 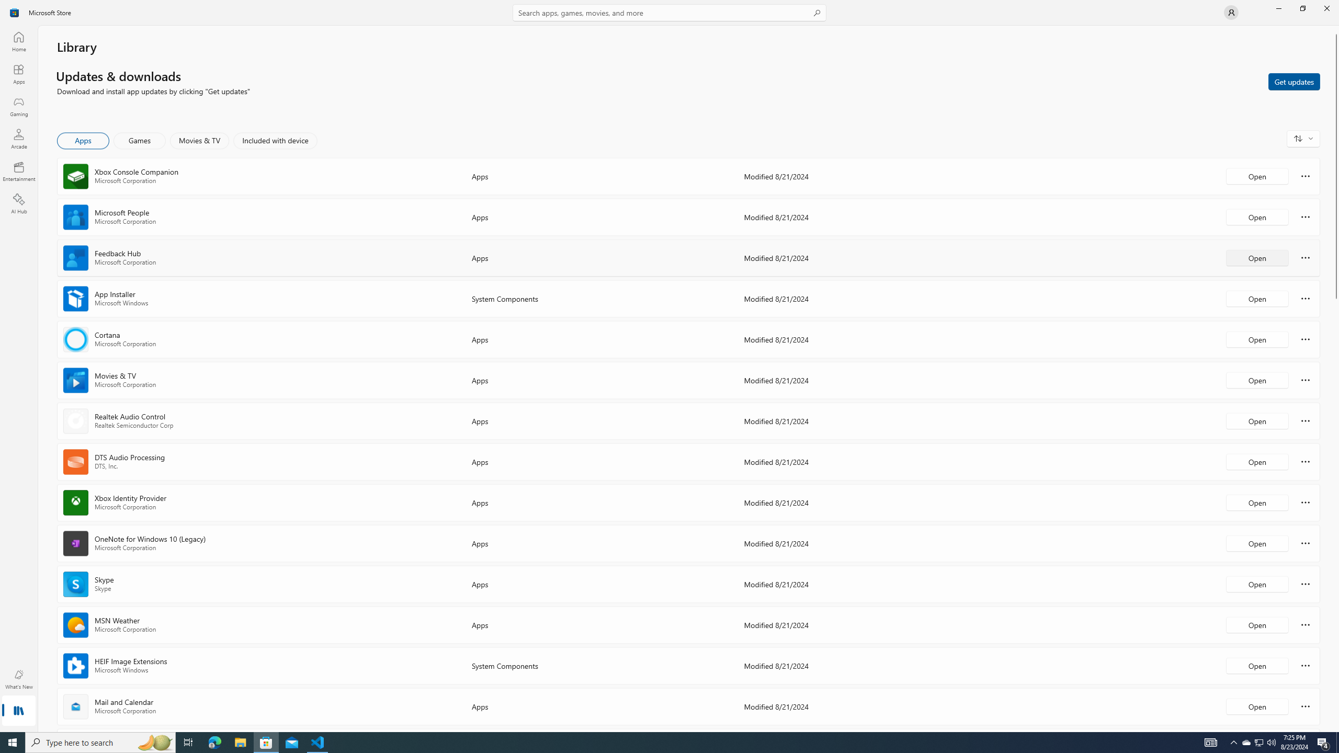 What do you see at coordinates (15, 13) in the screenshot?
I see `Class: Image` at bounding box center [15, 13].